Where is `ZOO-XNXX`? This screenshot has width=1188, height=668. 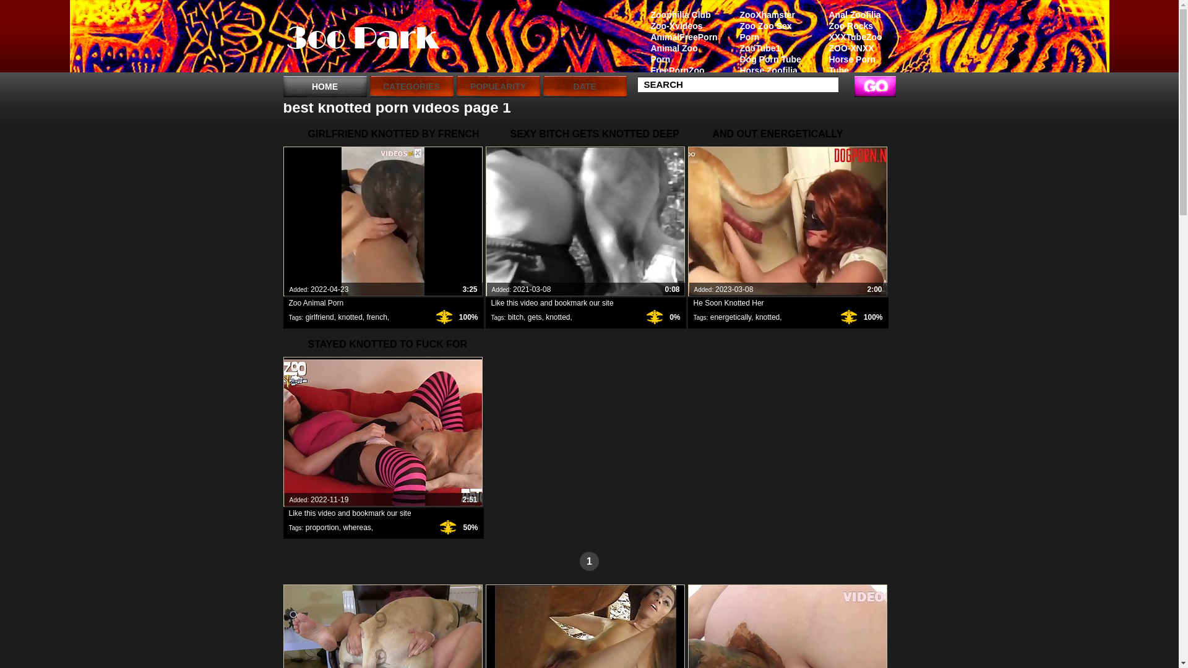 ZOO-XNXX is located at coordinates (856, 48).